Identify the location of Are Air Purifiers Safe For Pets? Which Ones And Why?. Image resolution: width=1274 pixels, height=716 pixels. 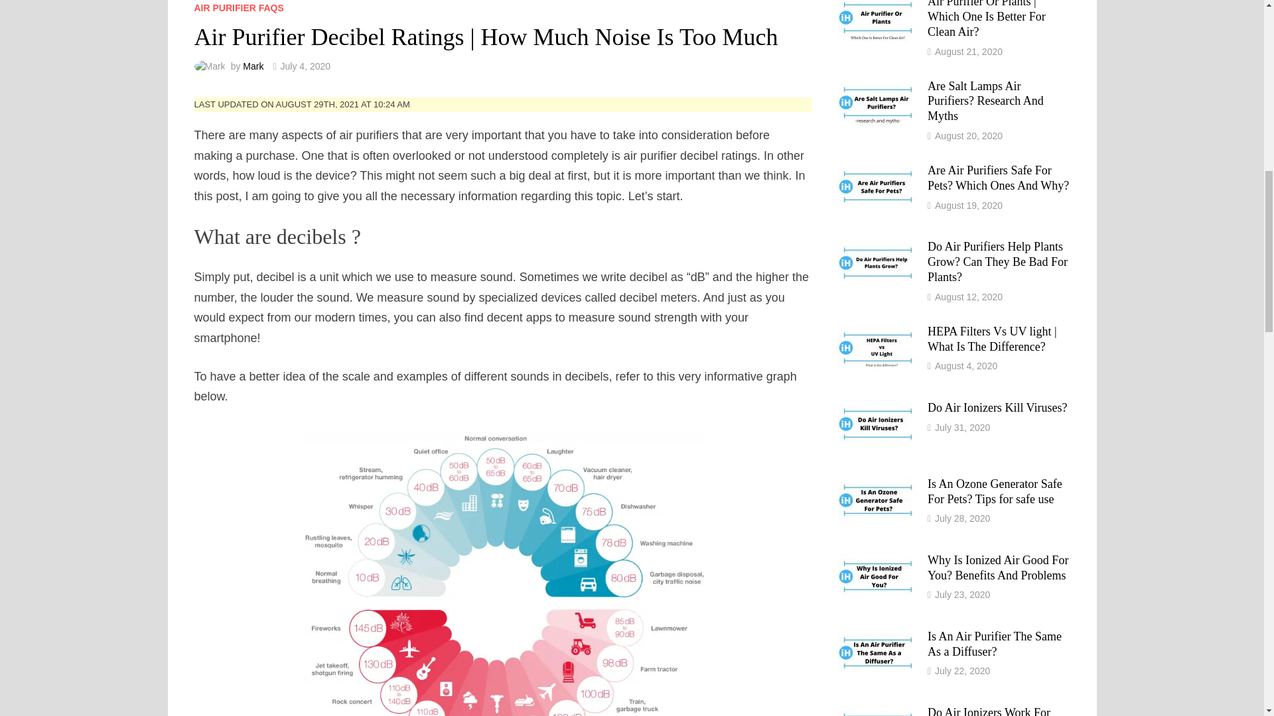
(877, 171).